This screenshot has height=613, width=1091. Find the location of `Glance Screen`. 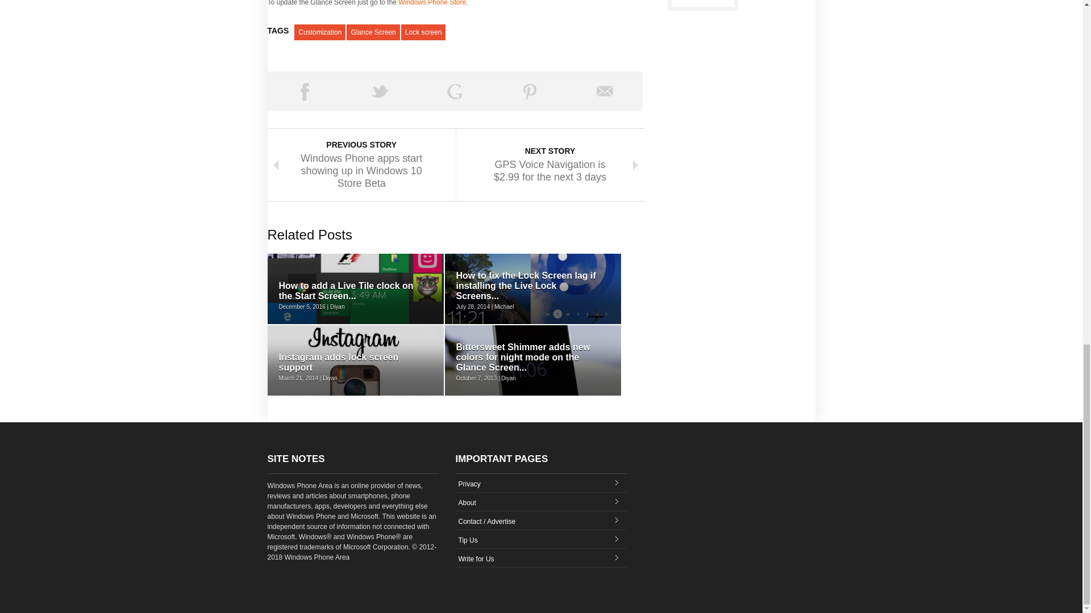

Glance Screen is located at coordinates (373, 32).